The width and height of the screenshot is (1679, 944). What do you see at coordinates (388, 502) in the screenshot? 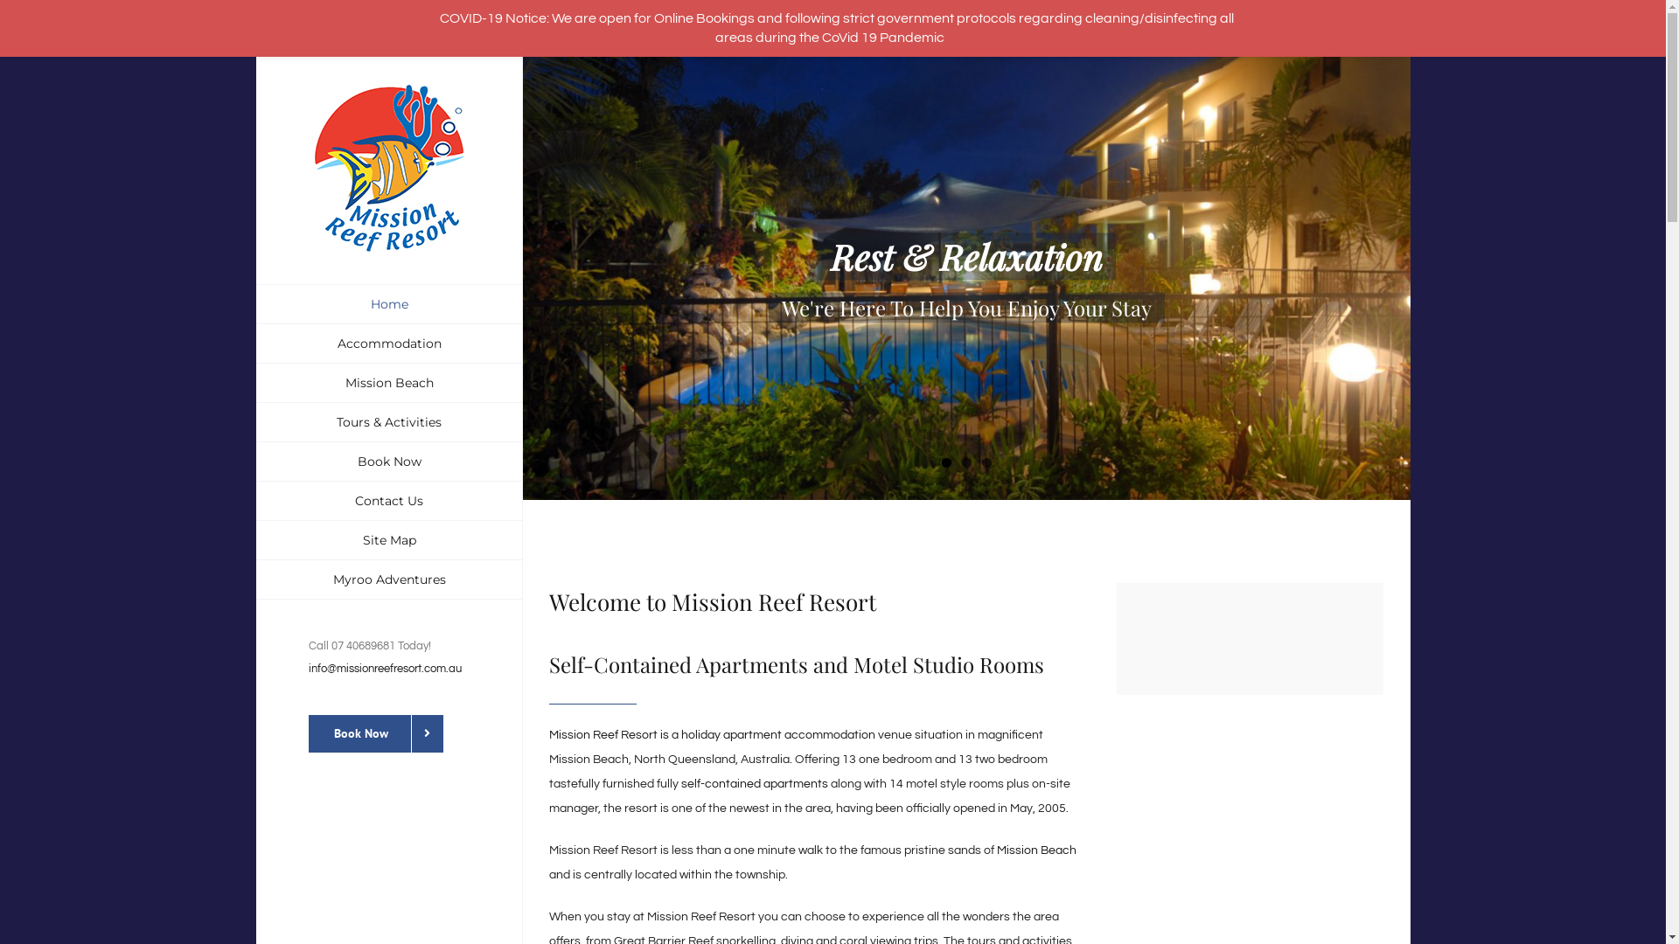
I see `Contact Us` at bounding box center [388, 502].